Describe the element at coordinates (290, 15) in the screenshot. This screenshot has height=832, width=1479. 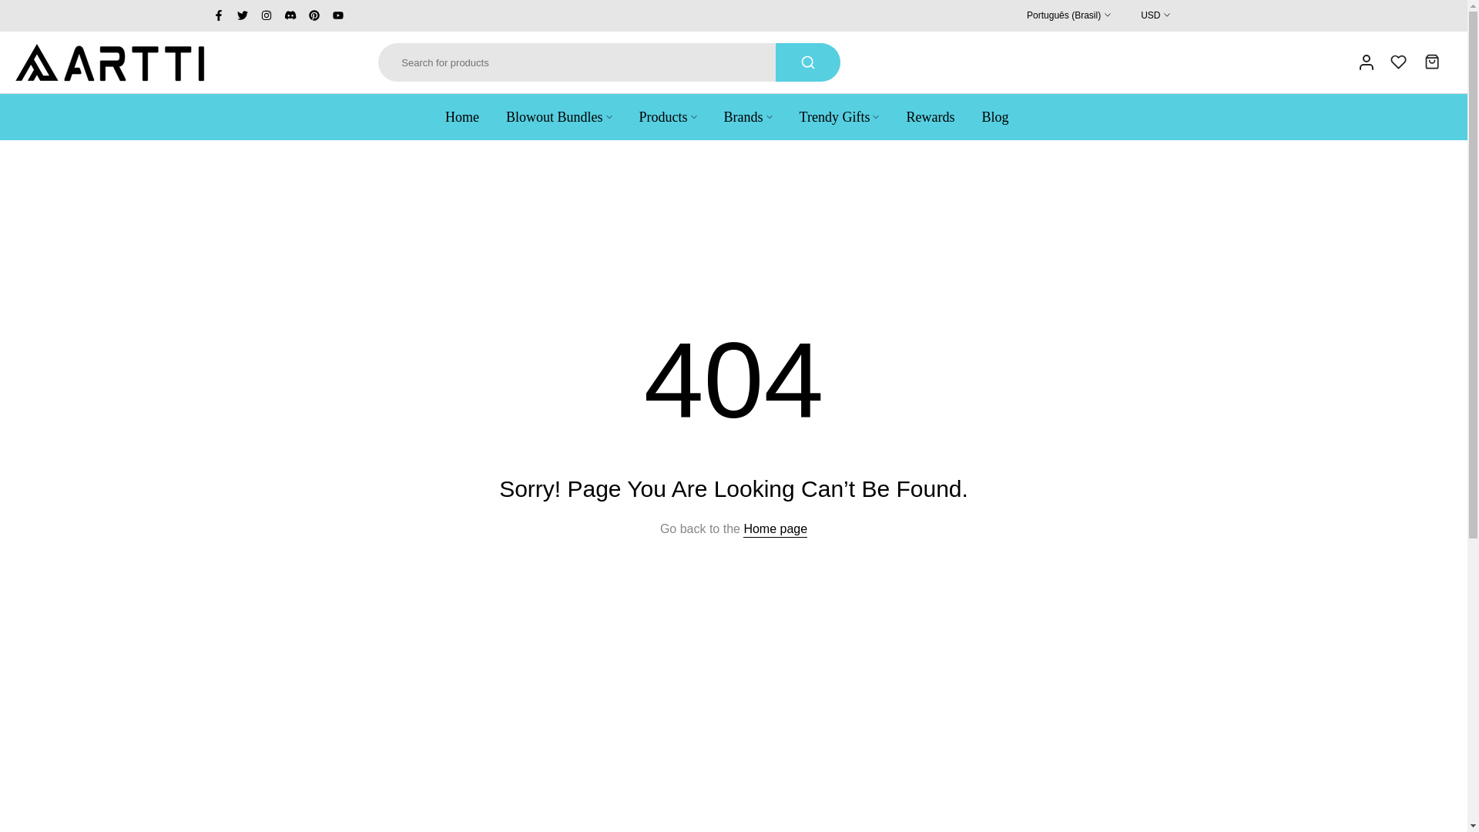
I see `Follow on Discord` at that location.